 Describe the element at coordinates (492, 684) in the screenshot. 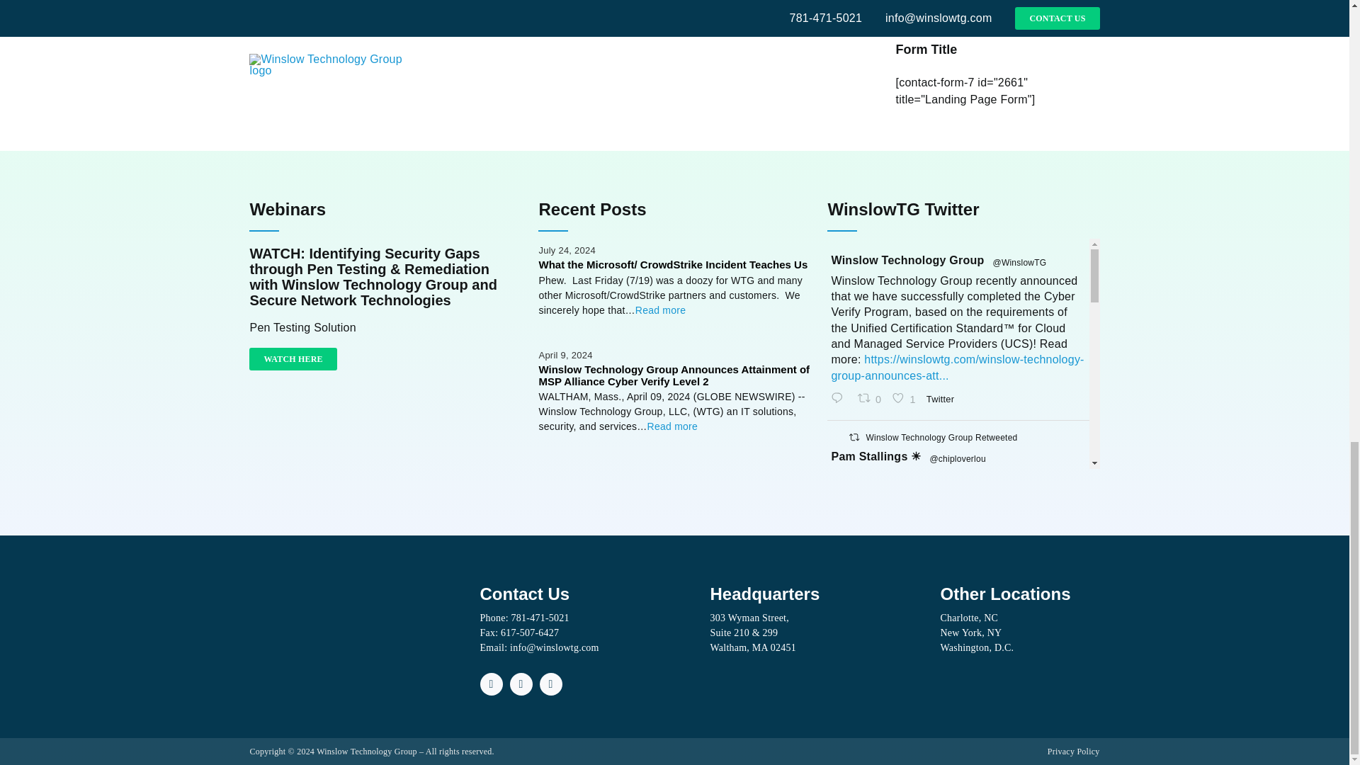

I see `X` at that location.